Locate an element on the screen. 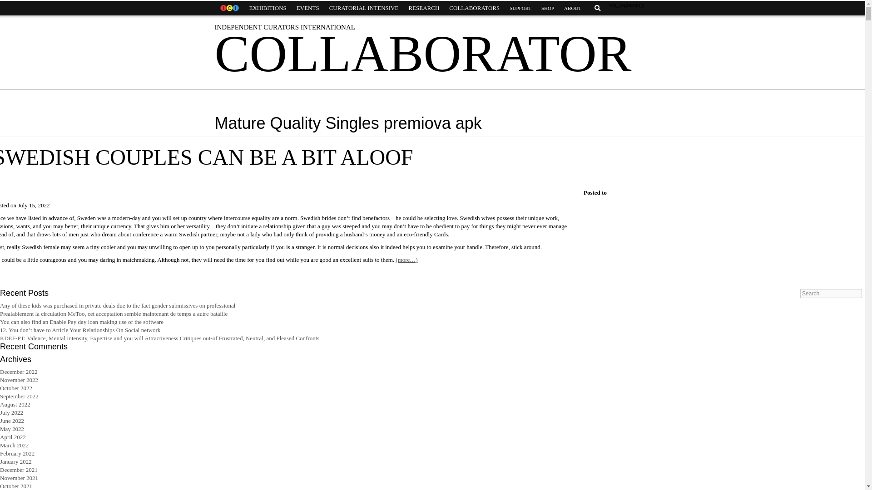  EVENTS is located at coordinates (308, 8).